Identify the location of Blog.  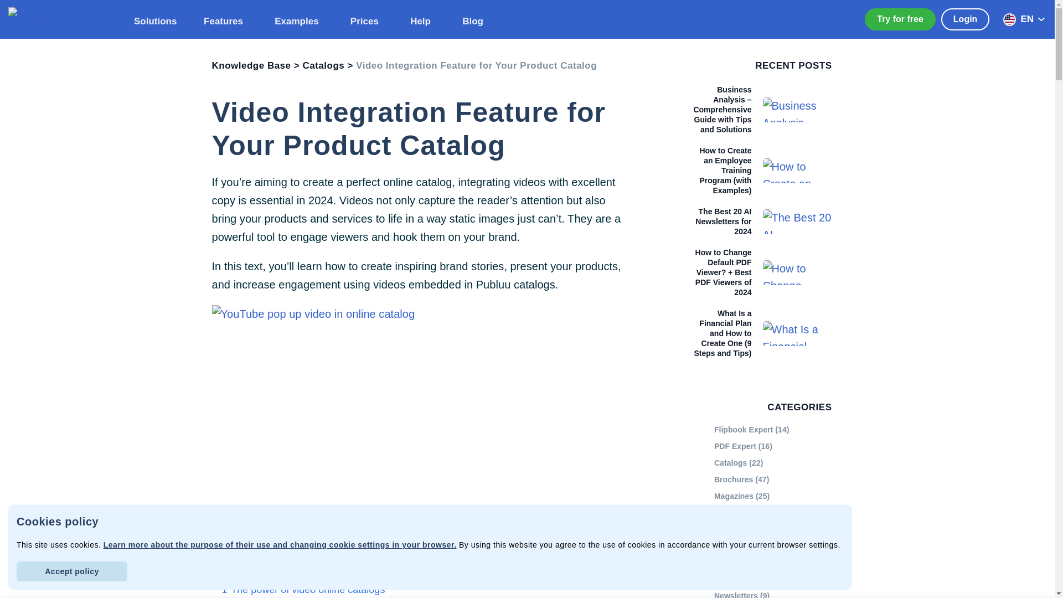
(484, 21).